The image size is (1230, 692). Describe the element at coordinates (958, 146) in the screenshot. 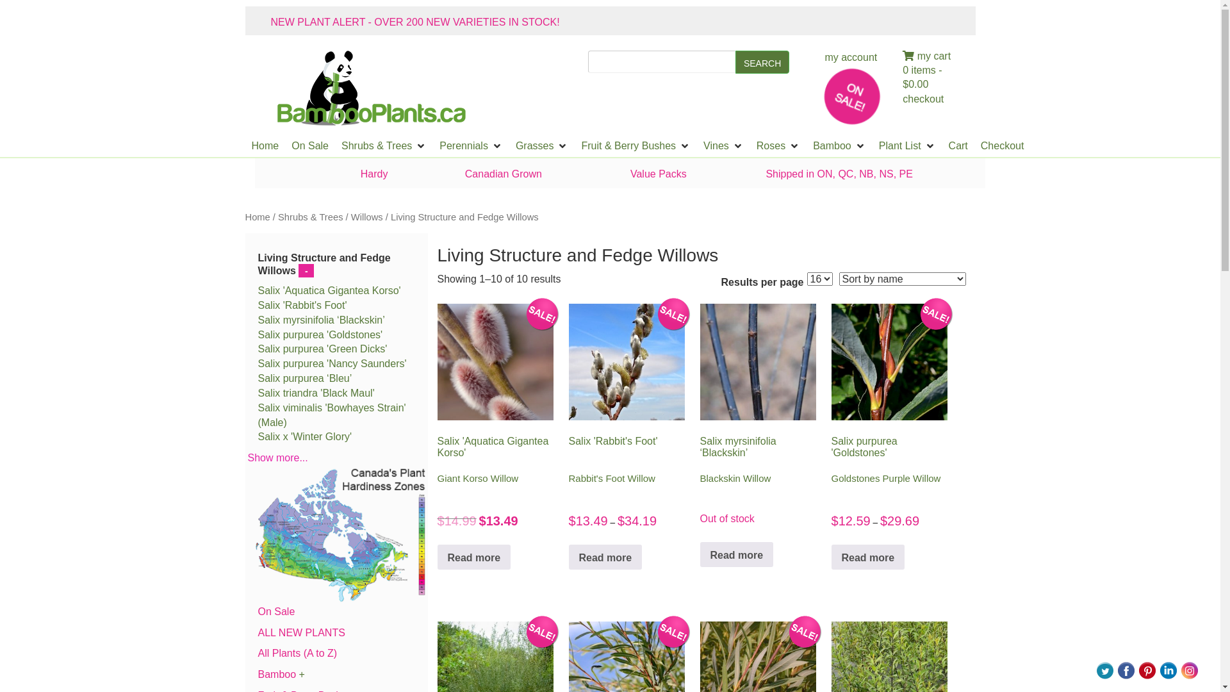

I see `Cart` at that location.